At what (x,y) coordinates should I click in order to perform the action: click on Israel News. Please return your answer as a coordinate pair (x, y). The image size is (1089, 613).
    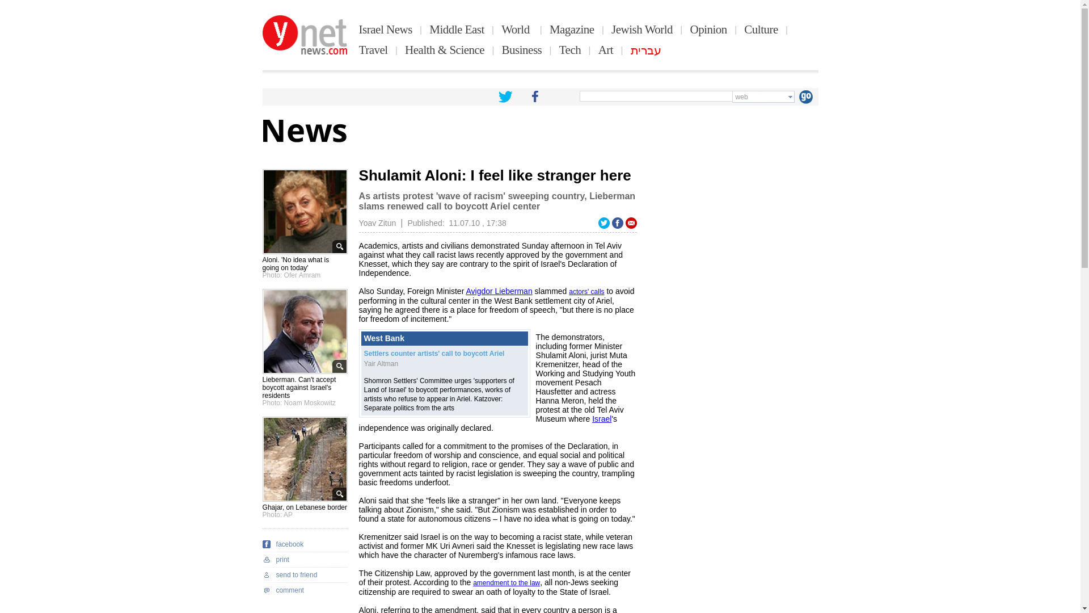
    Looking at the image, I should click on (386, 29).